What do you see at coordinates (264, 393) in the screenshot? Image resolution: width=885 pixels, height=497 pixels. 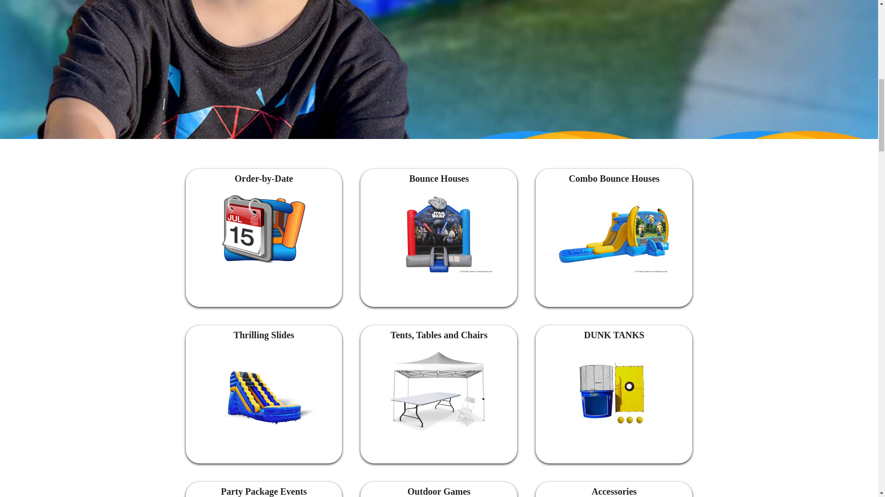 I see `Thrilling Slides` at bounding box center [264, 393].